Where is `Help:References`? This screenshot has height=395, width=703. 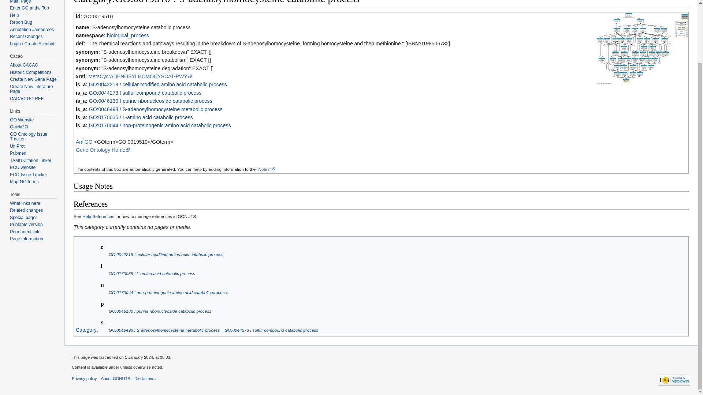 Help:References is located at coordinates (98, 217).